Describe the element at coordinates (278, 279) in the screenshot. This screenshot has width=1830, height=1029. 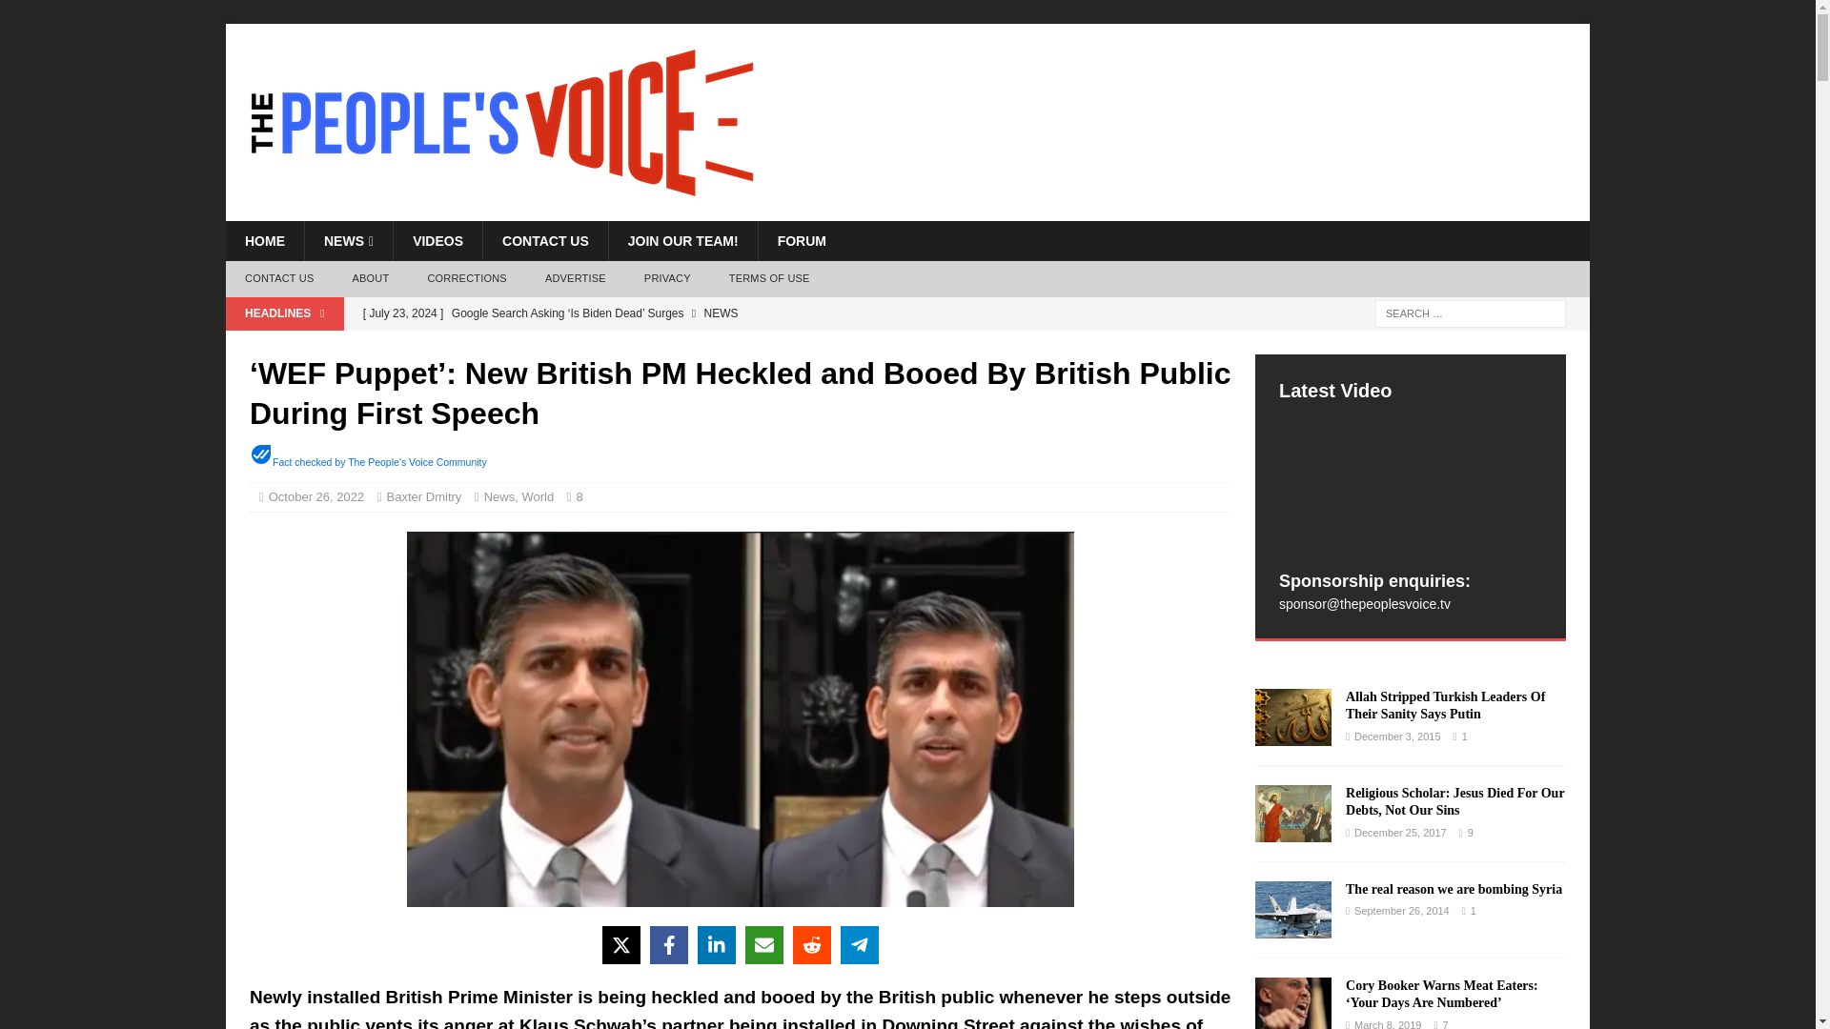
I see `CONTACT US` at that location.